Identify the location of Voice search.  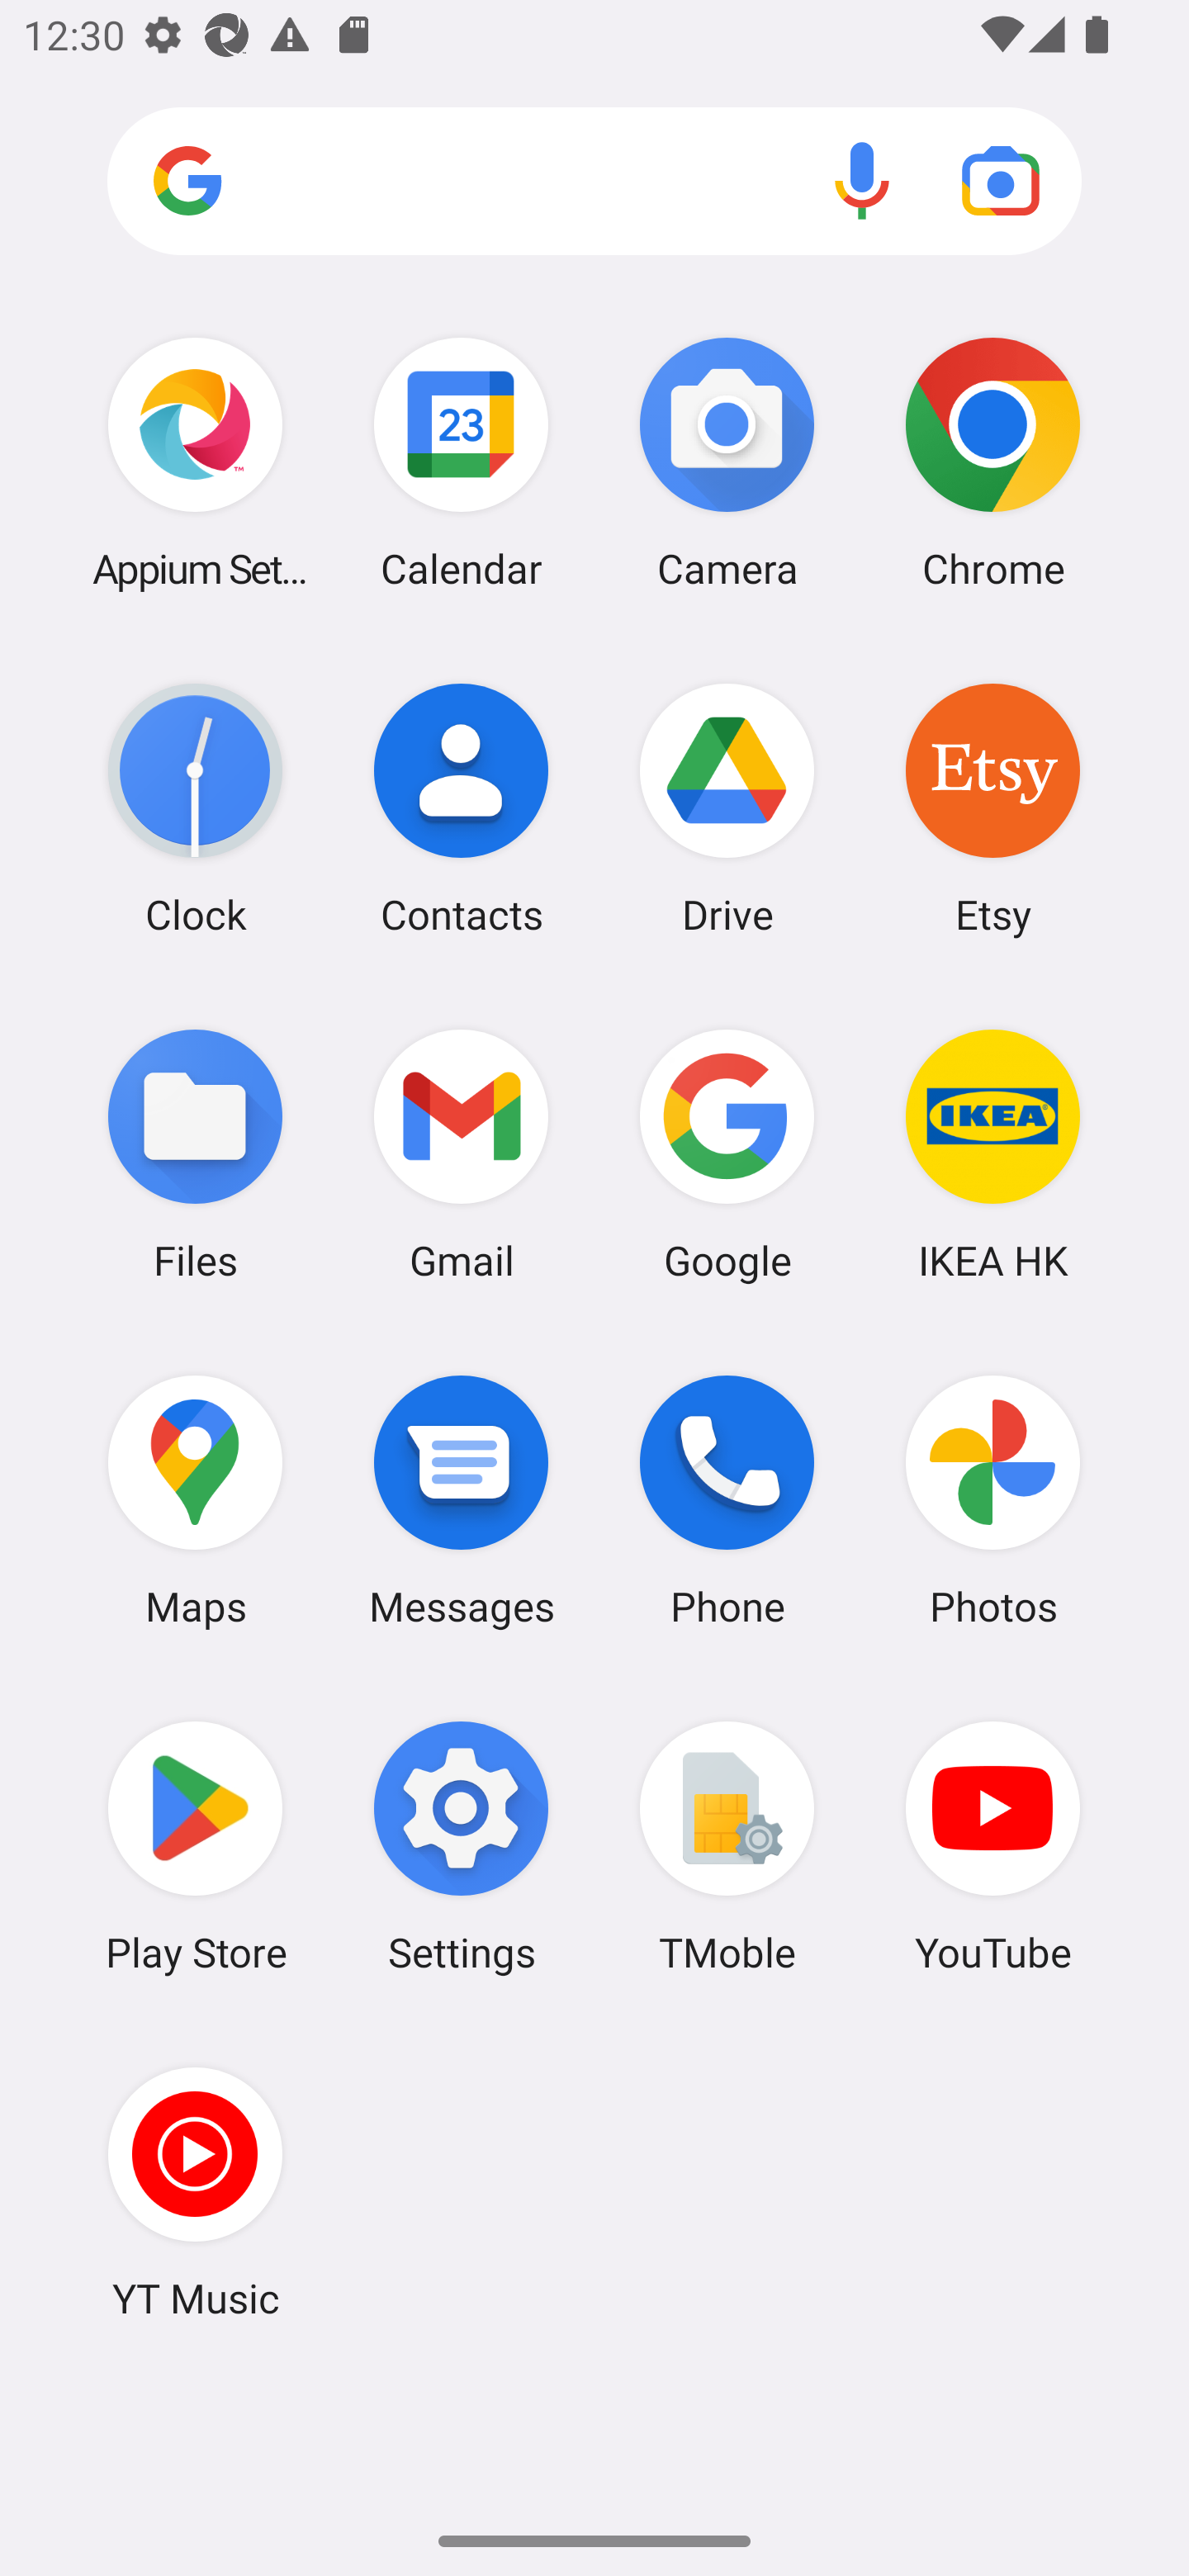
(862, 180).